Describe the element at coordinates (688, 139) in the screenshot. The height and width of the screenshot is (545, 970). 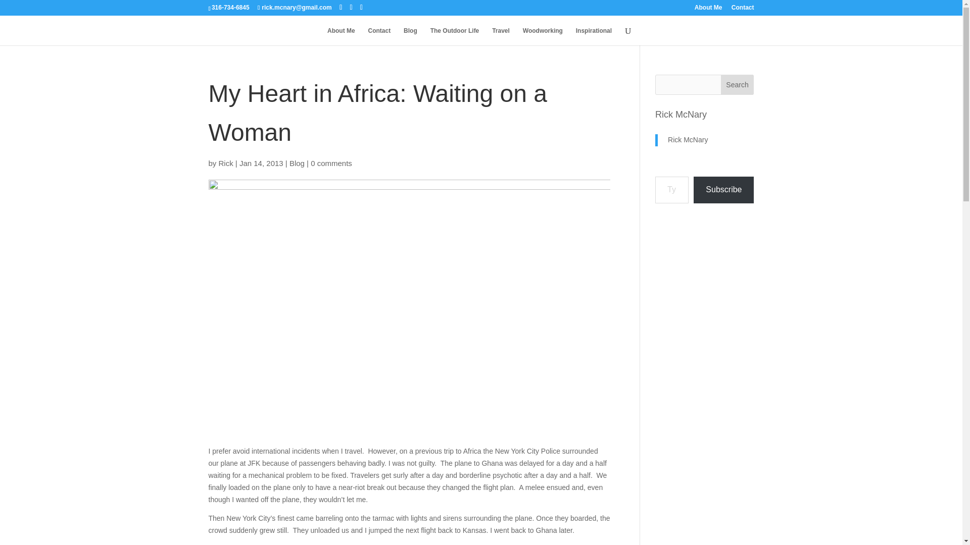
I see `Rick McNary` at that location.